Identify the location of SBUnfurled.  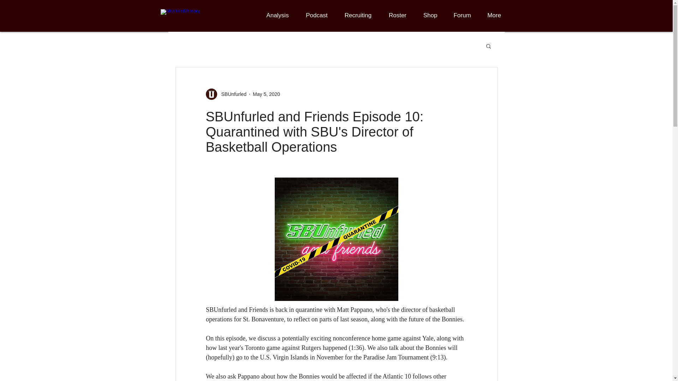
(226, 94).